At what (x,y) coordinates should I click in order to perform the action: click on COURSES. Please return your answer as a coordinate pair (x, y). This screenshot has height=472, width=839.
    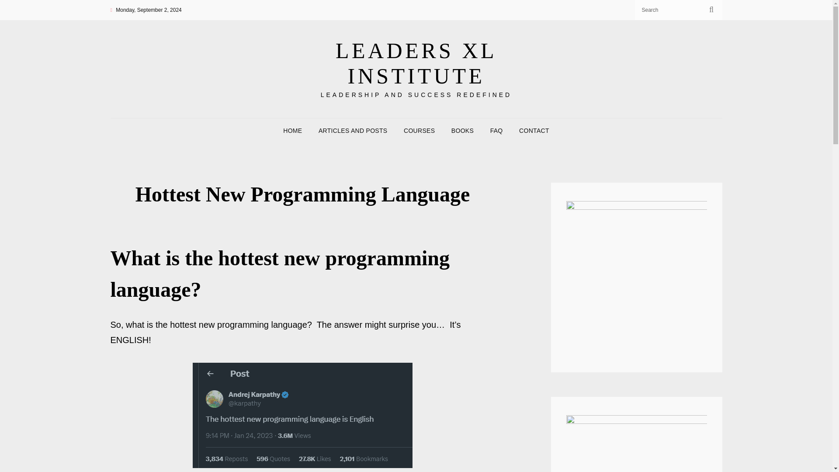
    Looking at the image, I should click on (419, 131).